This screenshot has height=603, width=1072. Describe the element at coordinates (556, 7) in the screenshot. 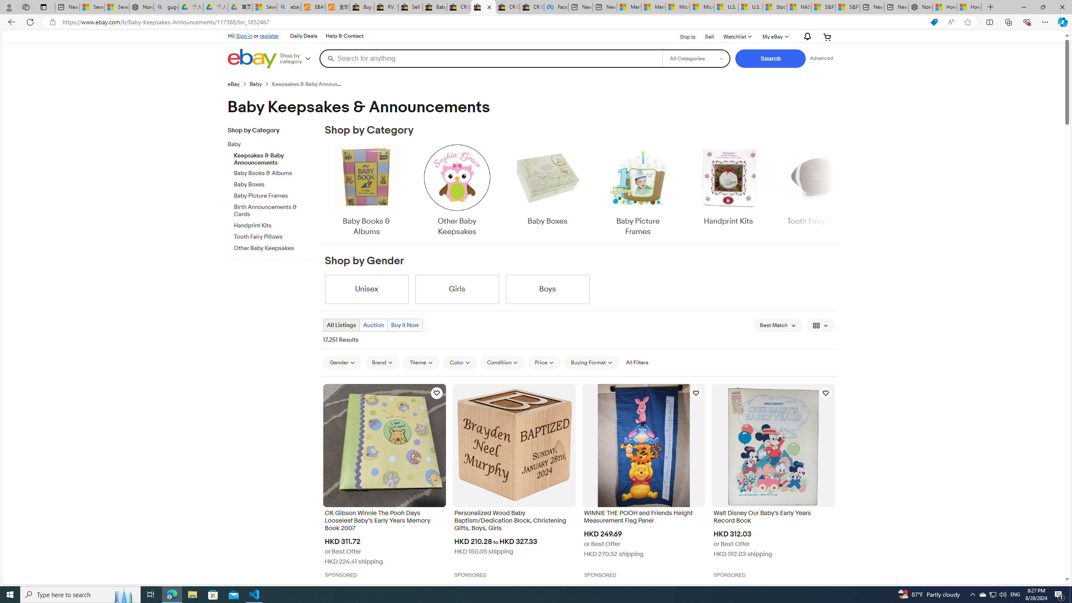

I see `Facebook` at that location.